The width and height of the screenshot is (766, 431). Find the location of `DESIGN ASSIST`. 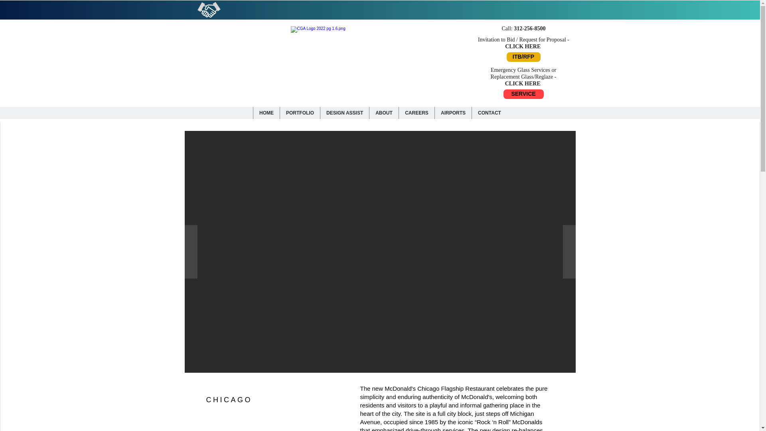

DESIGN ASSIST is located at coordinates (345, 113).